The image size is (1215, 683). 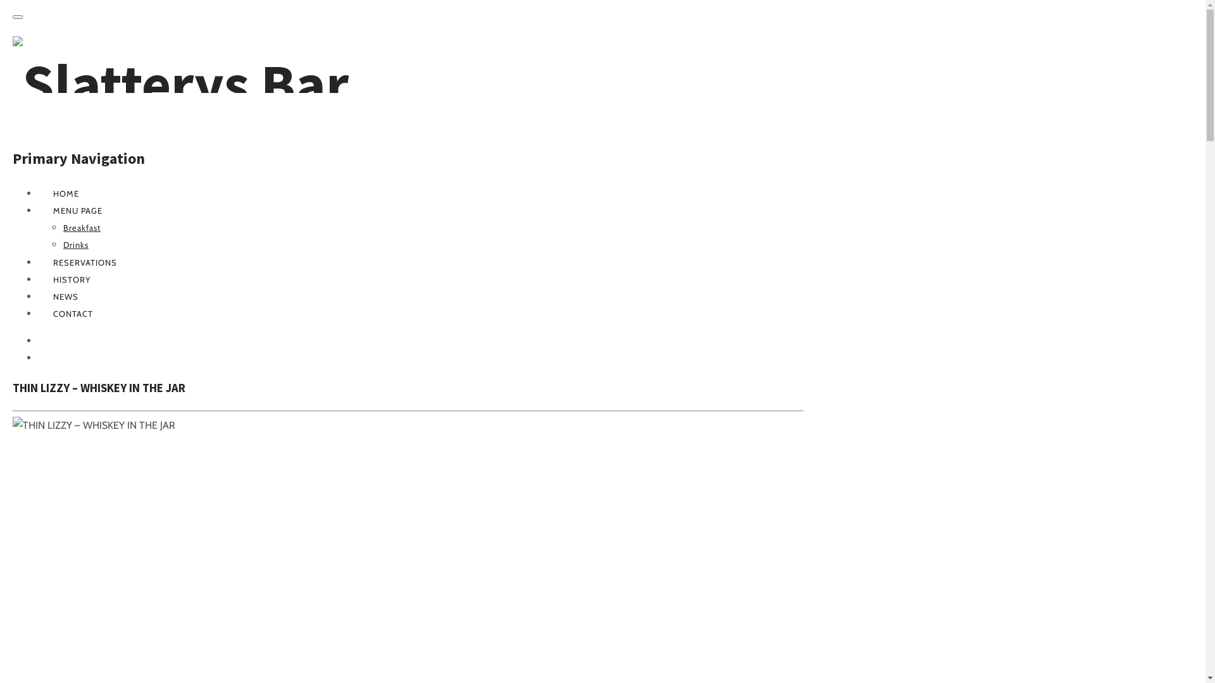 I want to click on CONTACT, so click(x=73, y=314).